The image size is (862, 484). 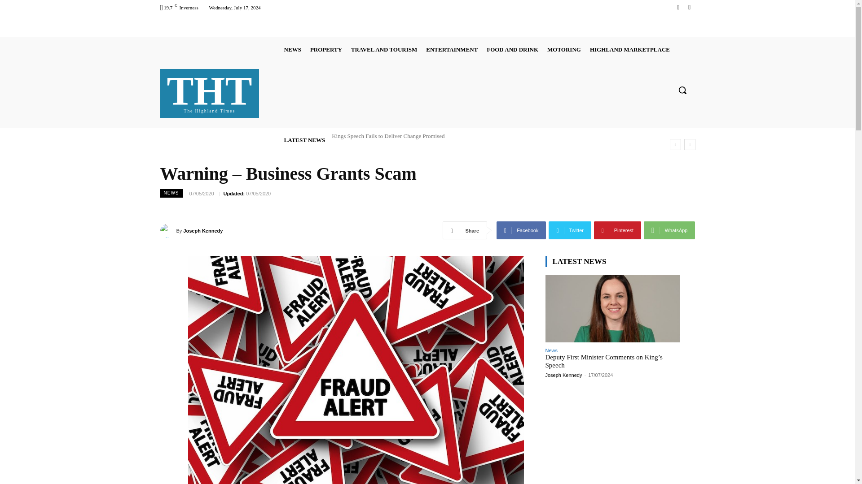 What do you see at coordinates (678, 7) in the screenshot?
I see `Facebook` at bounding box center [678, 7].